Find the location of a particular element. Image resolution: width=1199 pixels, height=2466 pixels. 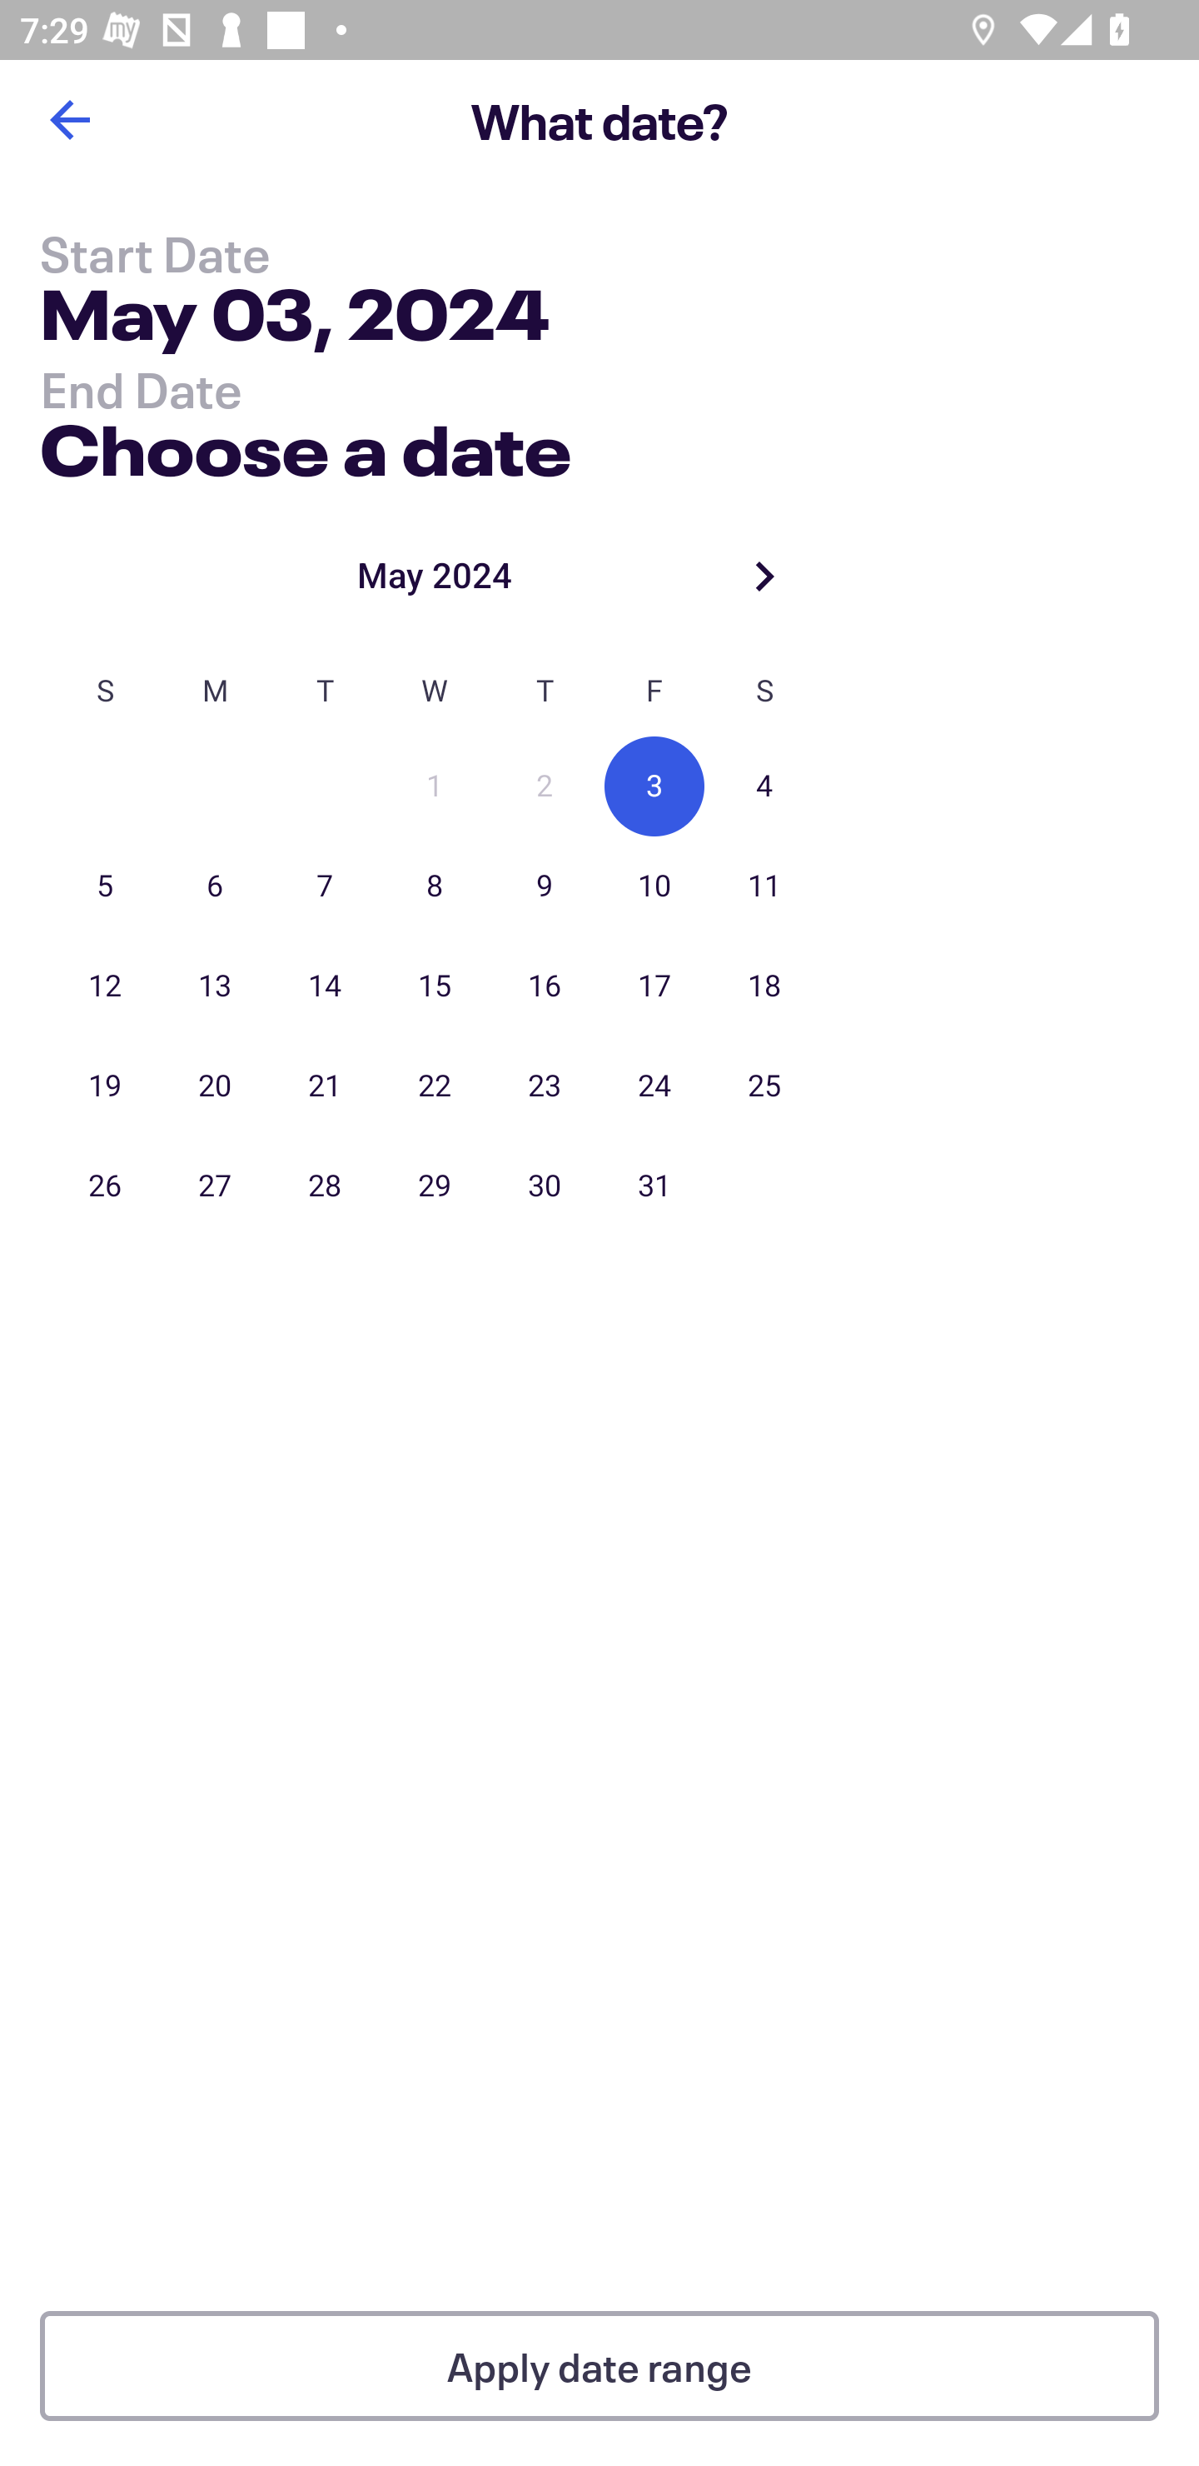

7 07 May 2024 is located at coordinates (325, 886).